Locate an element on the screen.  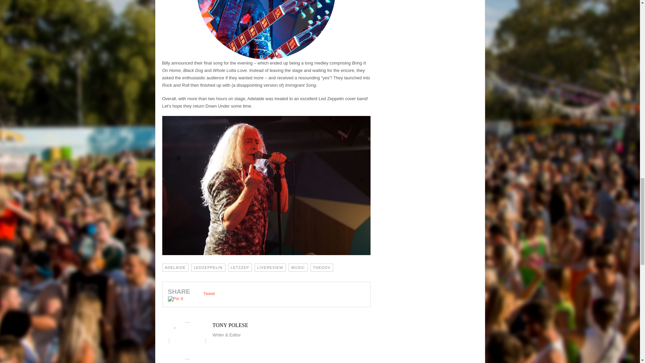
Tweet is located at coordinates (209, 294).